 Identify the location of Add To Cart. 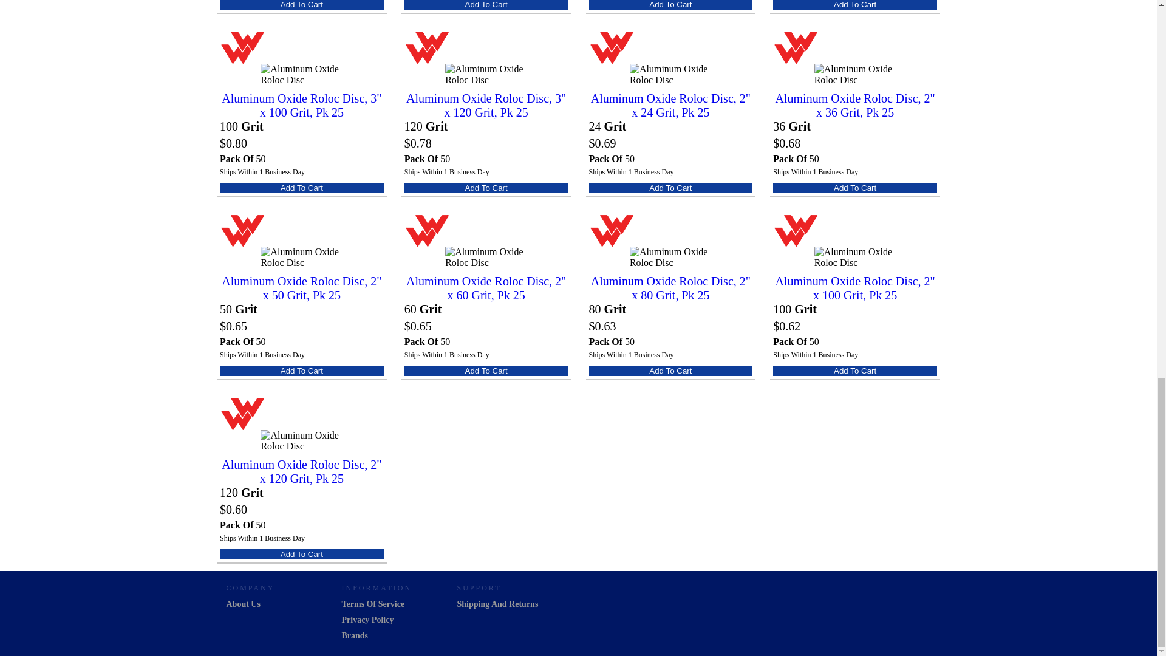
(486, 188).